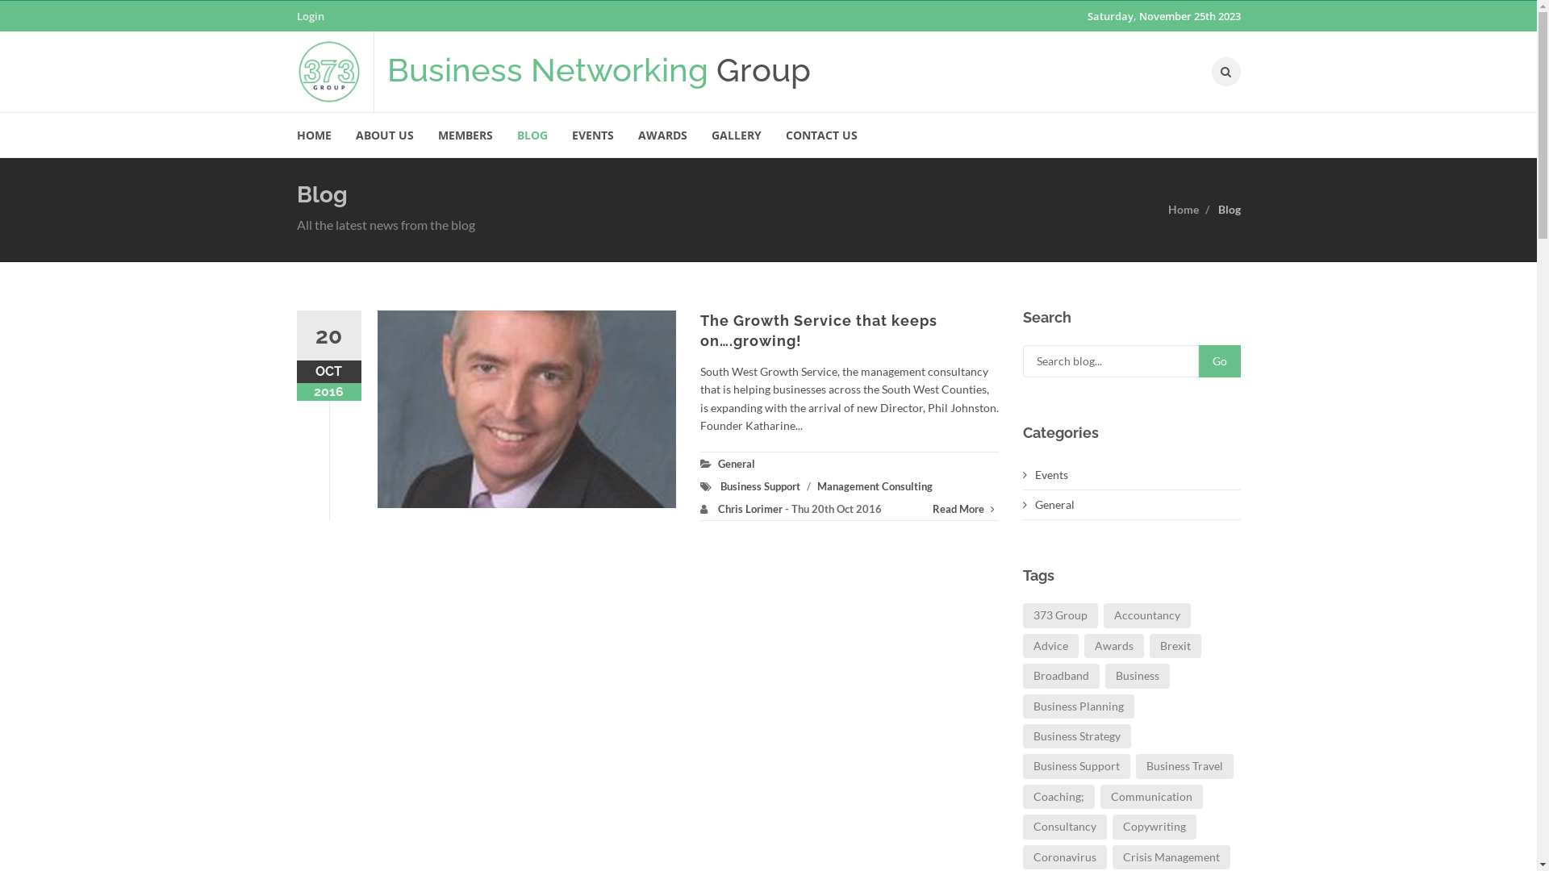 This screenshot has height=871, width=1549. Describe the element at coordinates (532, 135) in the screenshot. I see `BLOG` at that location.